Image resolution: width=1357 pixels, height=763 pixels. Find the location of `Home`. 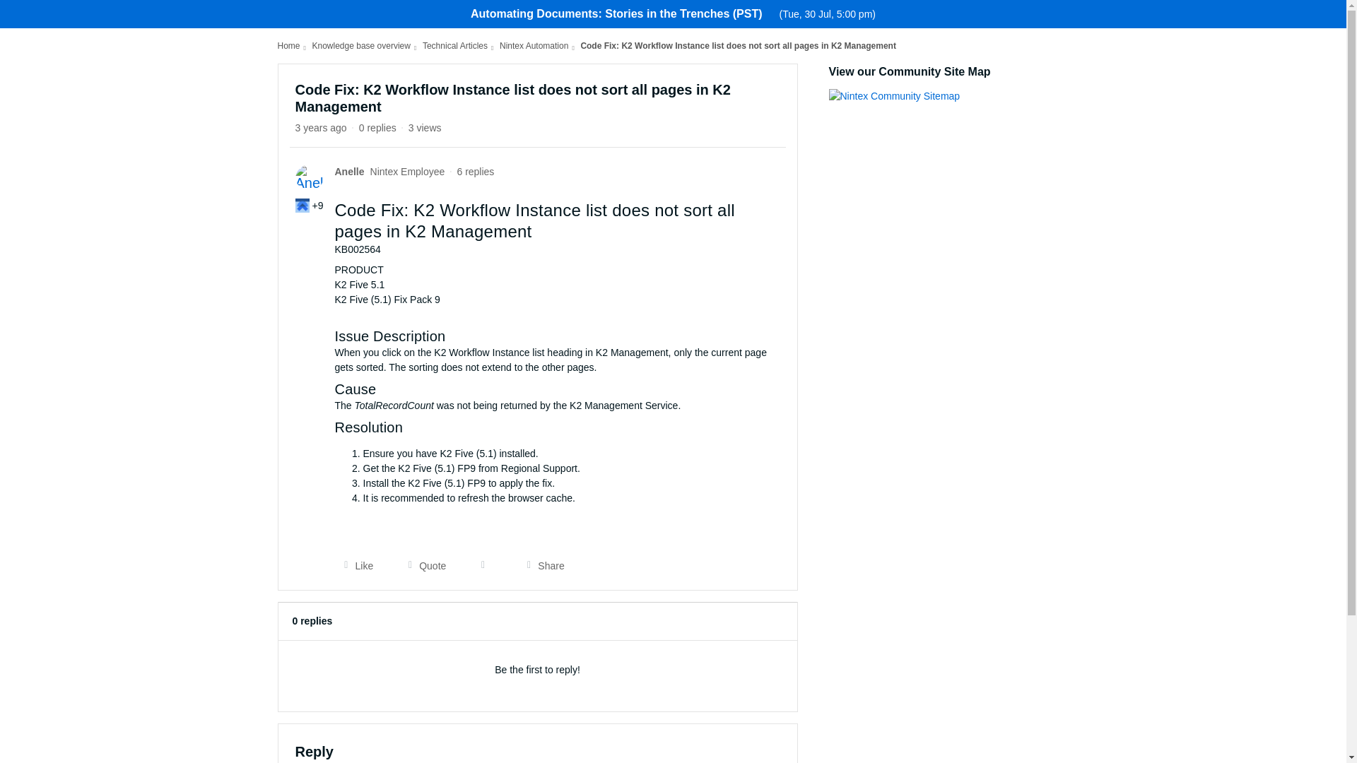

Home is located at coordinates (288, 46).